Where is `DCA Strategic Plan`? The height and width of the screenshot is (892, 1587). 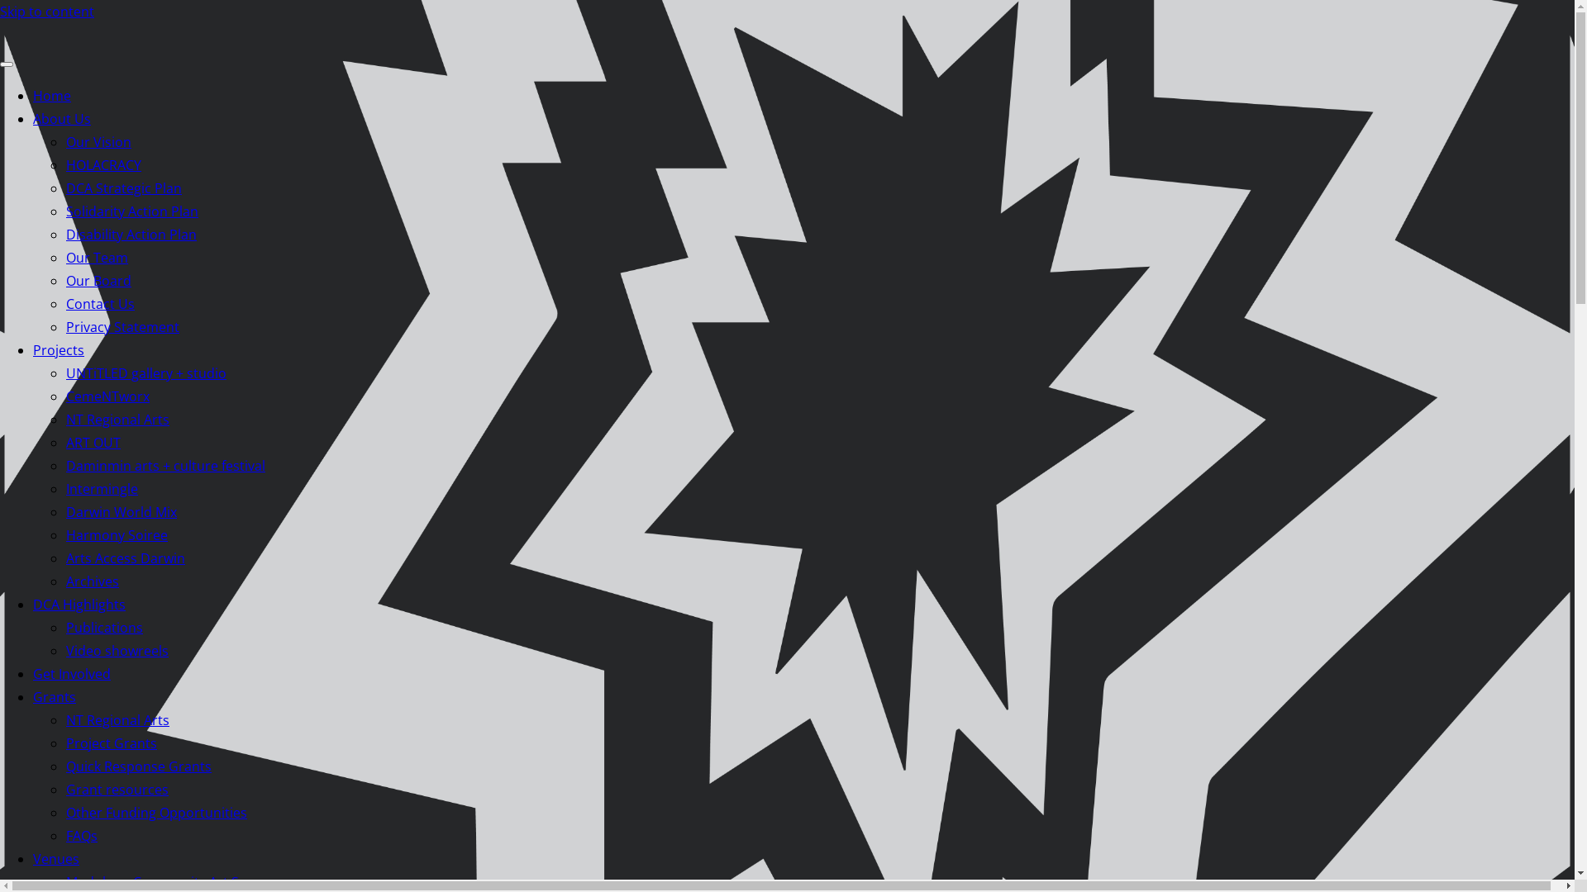 DCA Strategic Plan is located at coordinates (124, 188).